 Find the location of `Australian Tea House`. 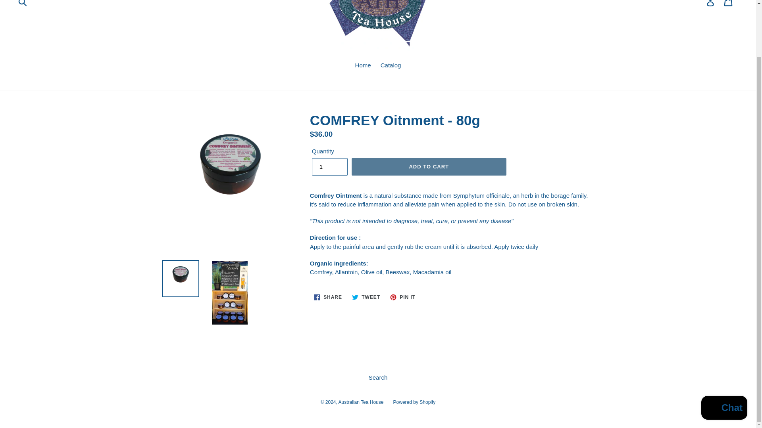

Australian Tea House is located at coordinates (729, 5).